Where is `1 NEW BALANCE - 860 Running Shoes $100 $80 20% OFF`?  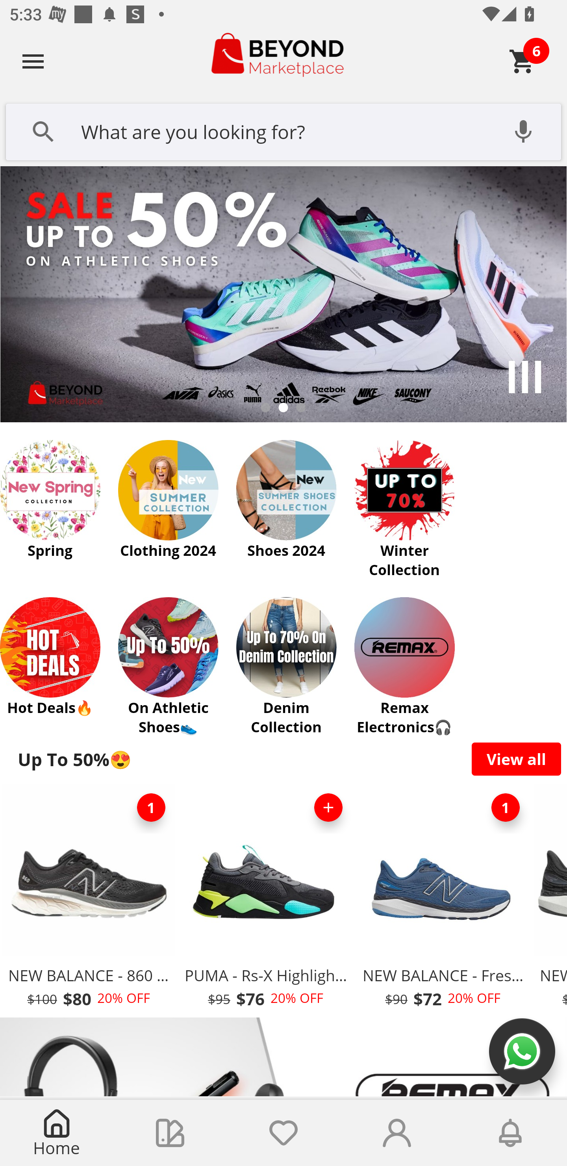
1 NEW BALANCE - 860 Running Shoes $100 $80 20% OFF is located at coordinates (88, 900).